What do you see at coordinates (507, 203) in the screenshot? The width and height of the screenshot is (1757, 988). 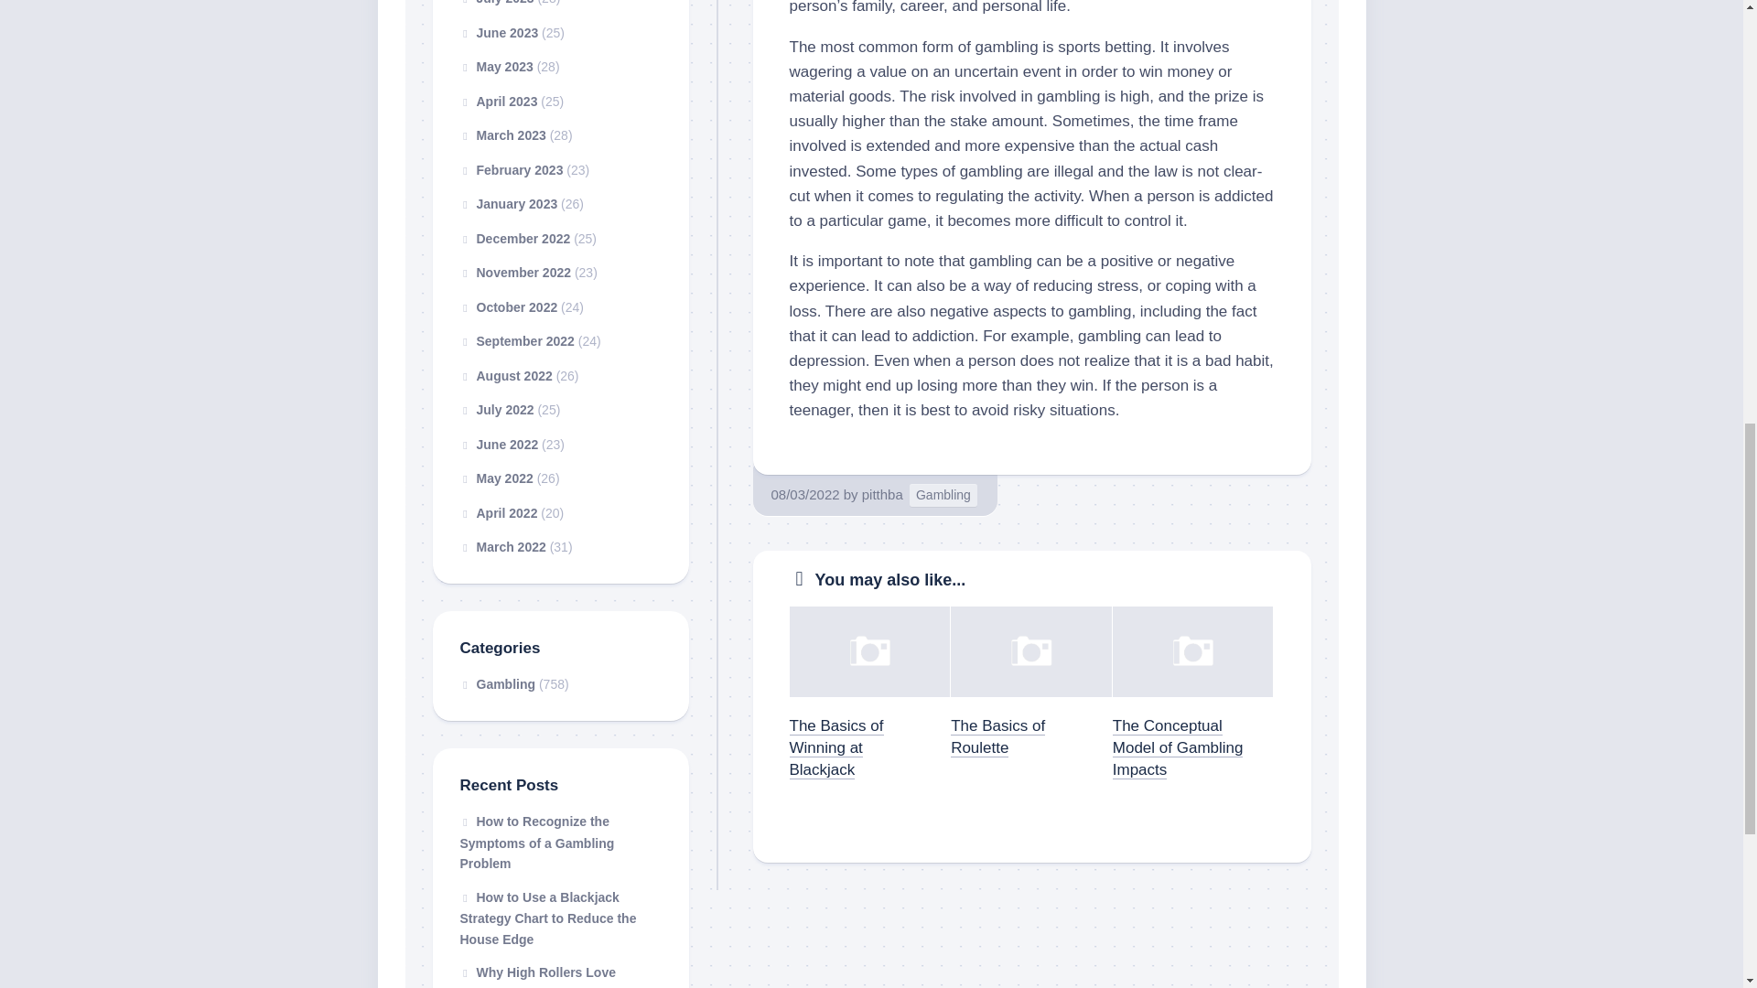 I see `January 2023` at bounding box center [507, 203].